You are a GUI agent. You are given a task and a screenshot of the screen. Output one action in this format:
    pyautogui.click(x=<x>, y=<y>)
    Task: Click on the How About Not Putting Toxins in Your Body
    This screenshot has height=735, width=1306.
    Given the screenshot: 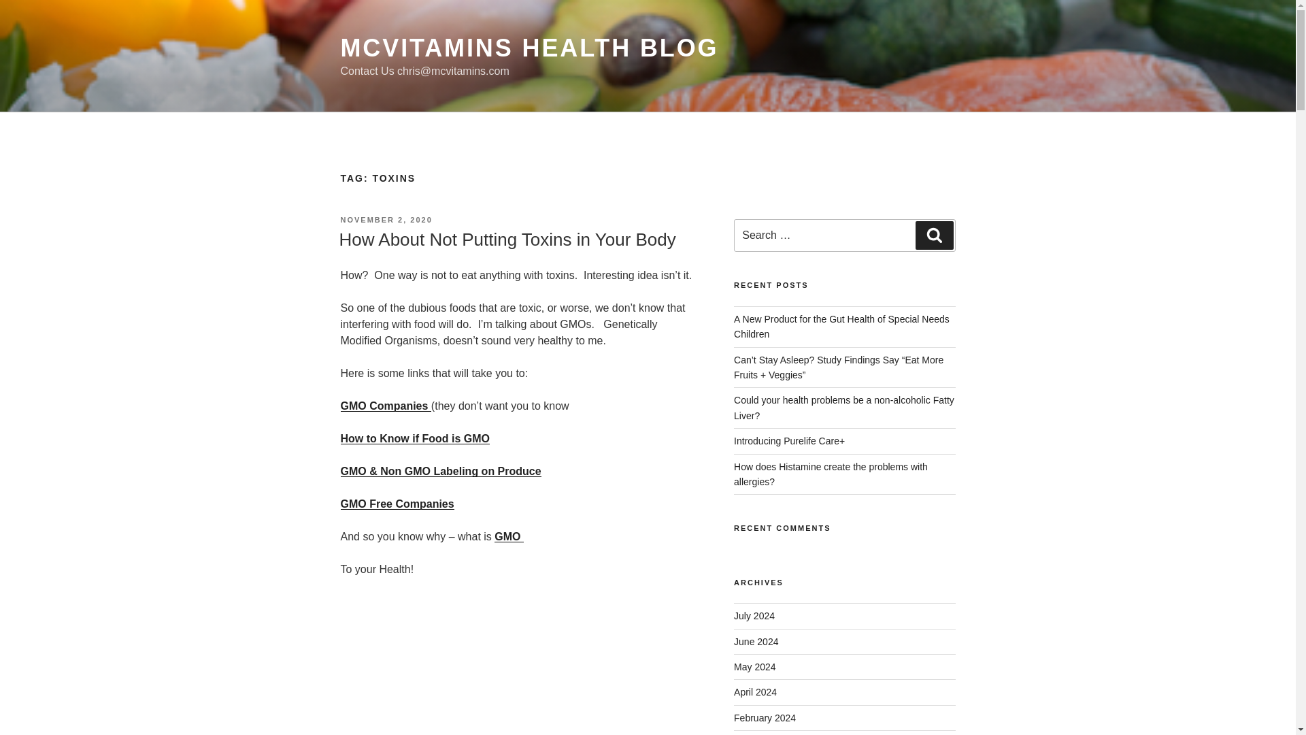 What is the action you would take?
    pyautogui.click(x=506, y=240)
    